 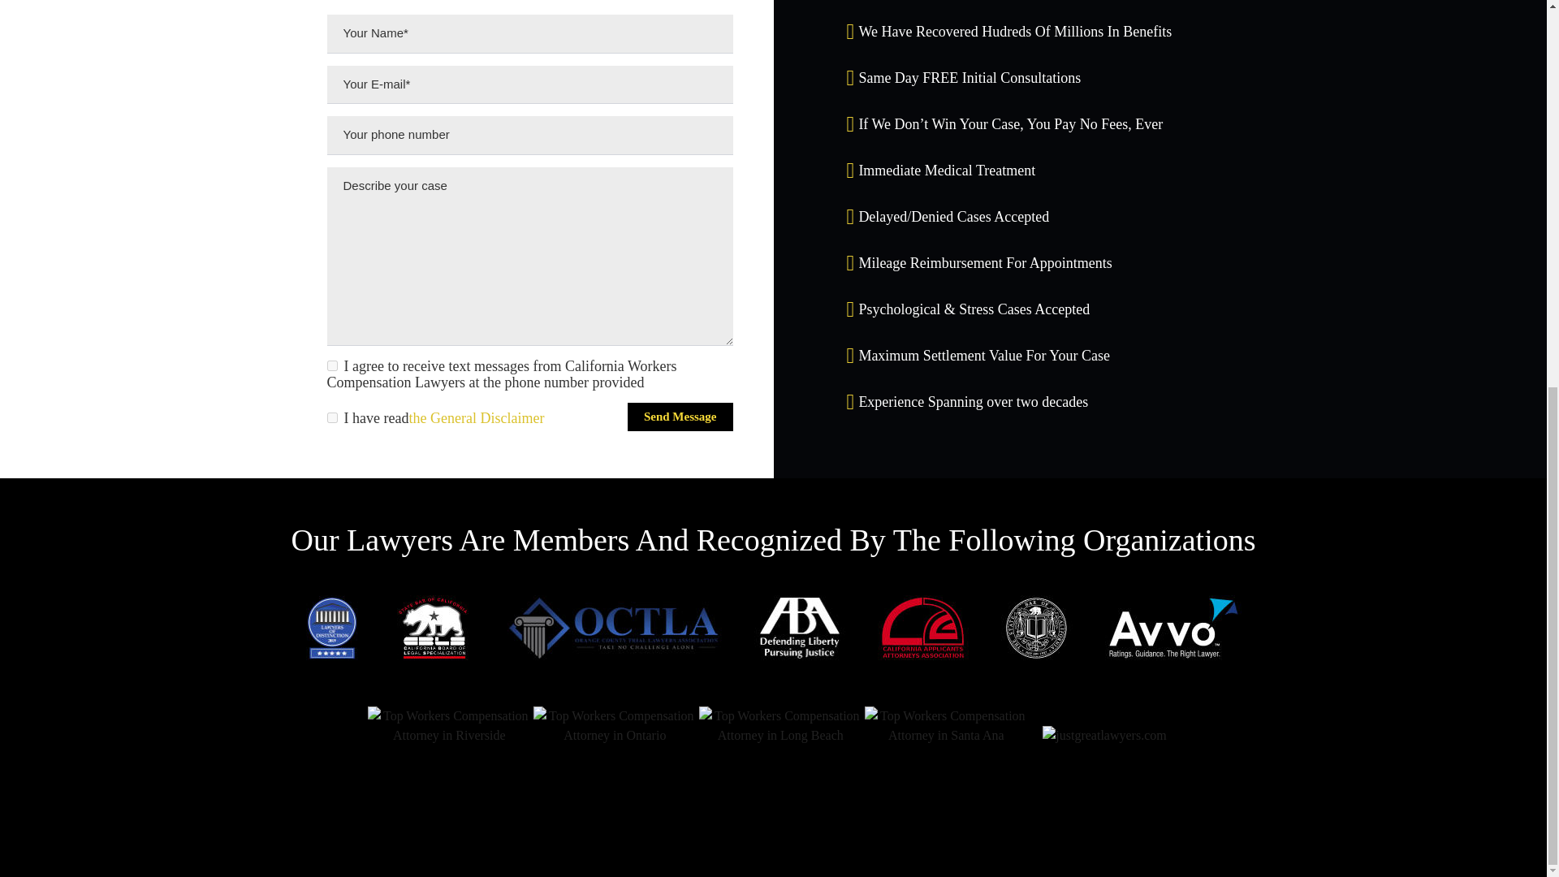 I want to click on I agree, so click(x=346, y=179).